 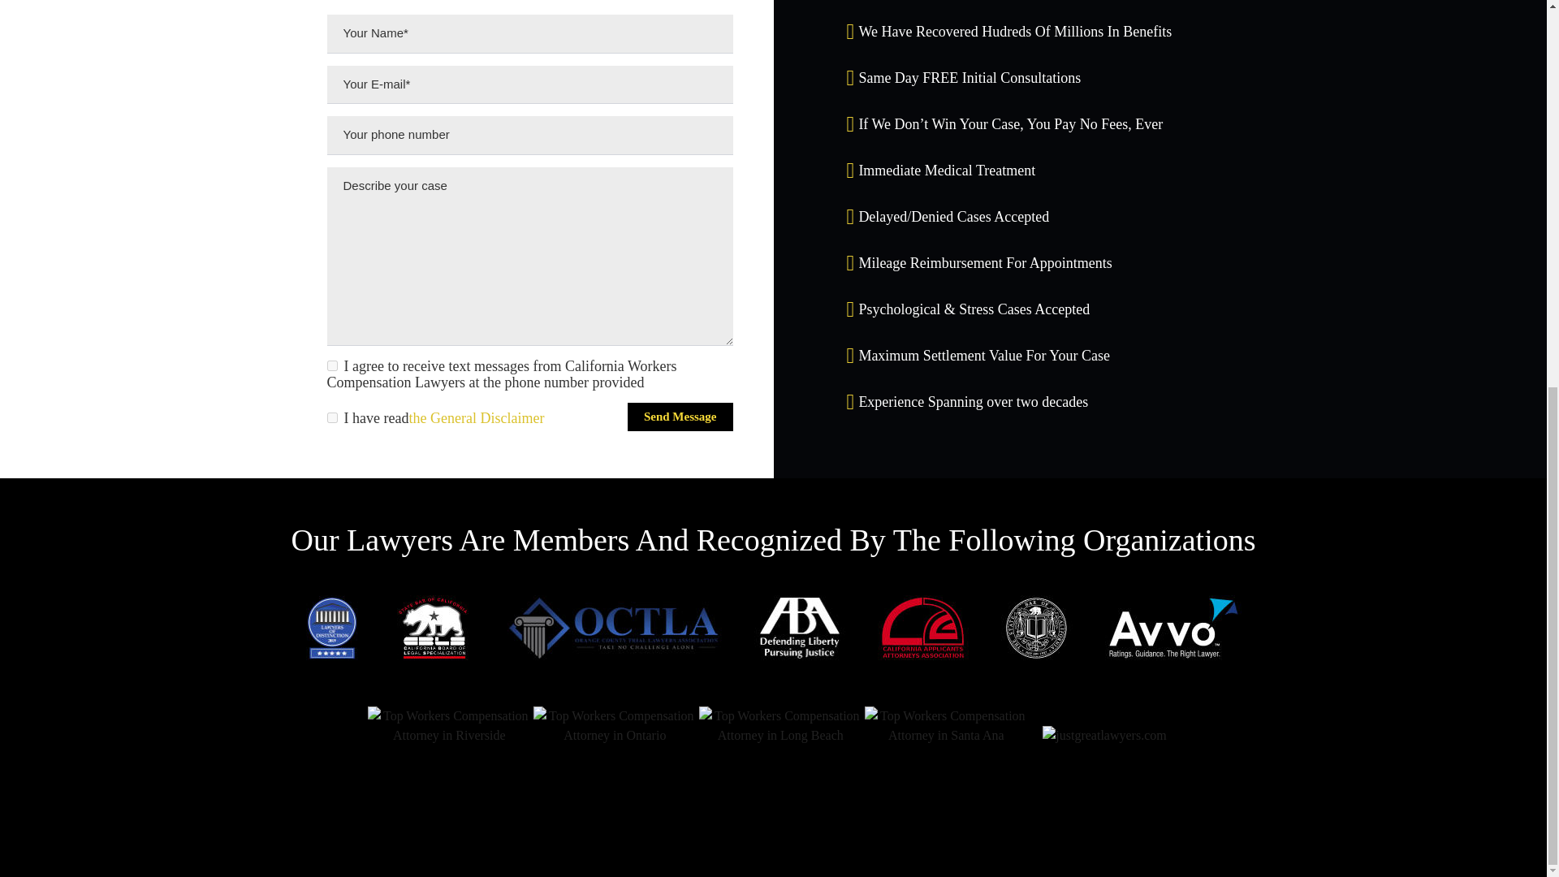 I want to click on I agree, so click(x=346, y=179).